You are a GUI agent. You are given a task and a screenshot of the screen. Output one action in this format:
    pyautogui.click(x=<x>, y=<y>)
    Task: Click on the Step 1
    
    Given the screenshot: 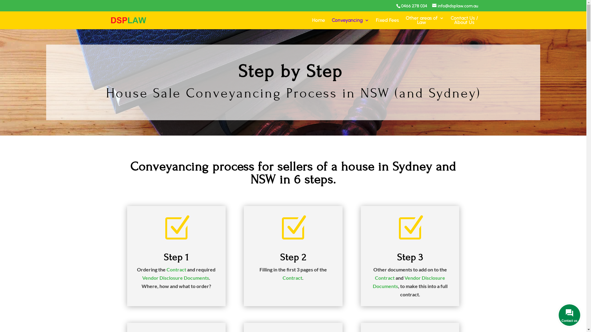 What is the action you would take?
    pyautogui.click(x=176, y=257)
    